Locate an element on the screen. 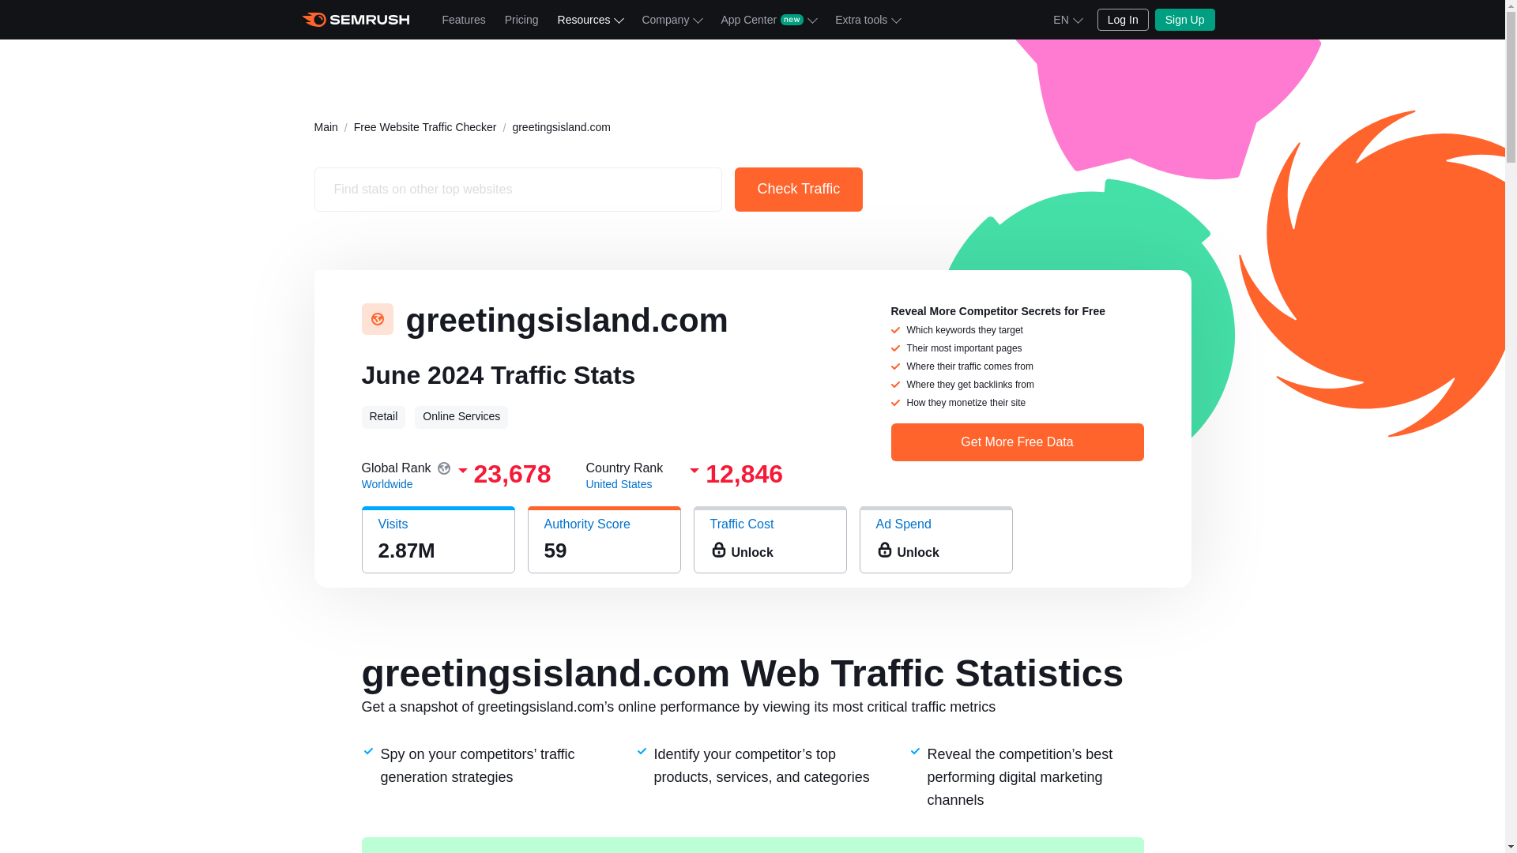 Image resolution: width=1517 pixels, height=853 pixels. Company is located at coordinates (672, 19).